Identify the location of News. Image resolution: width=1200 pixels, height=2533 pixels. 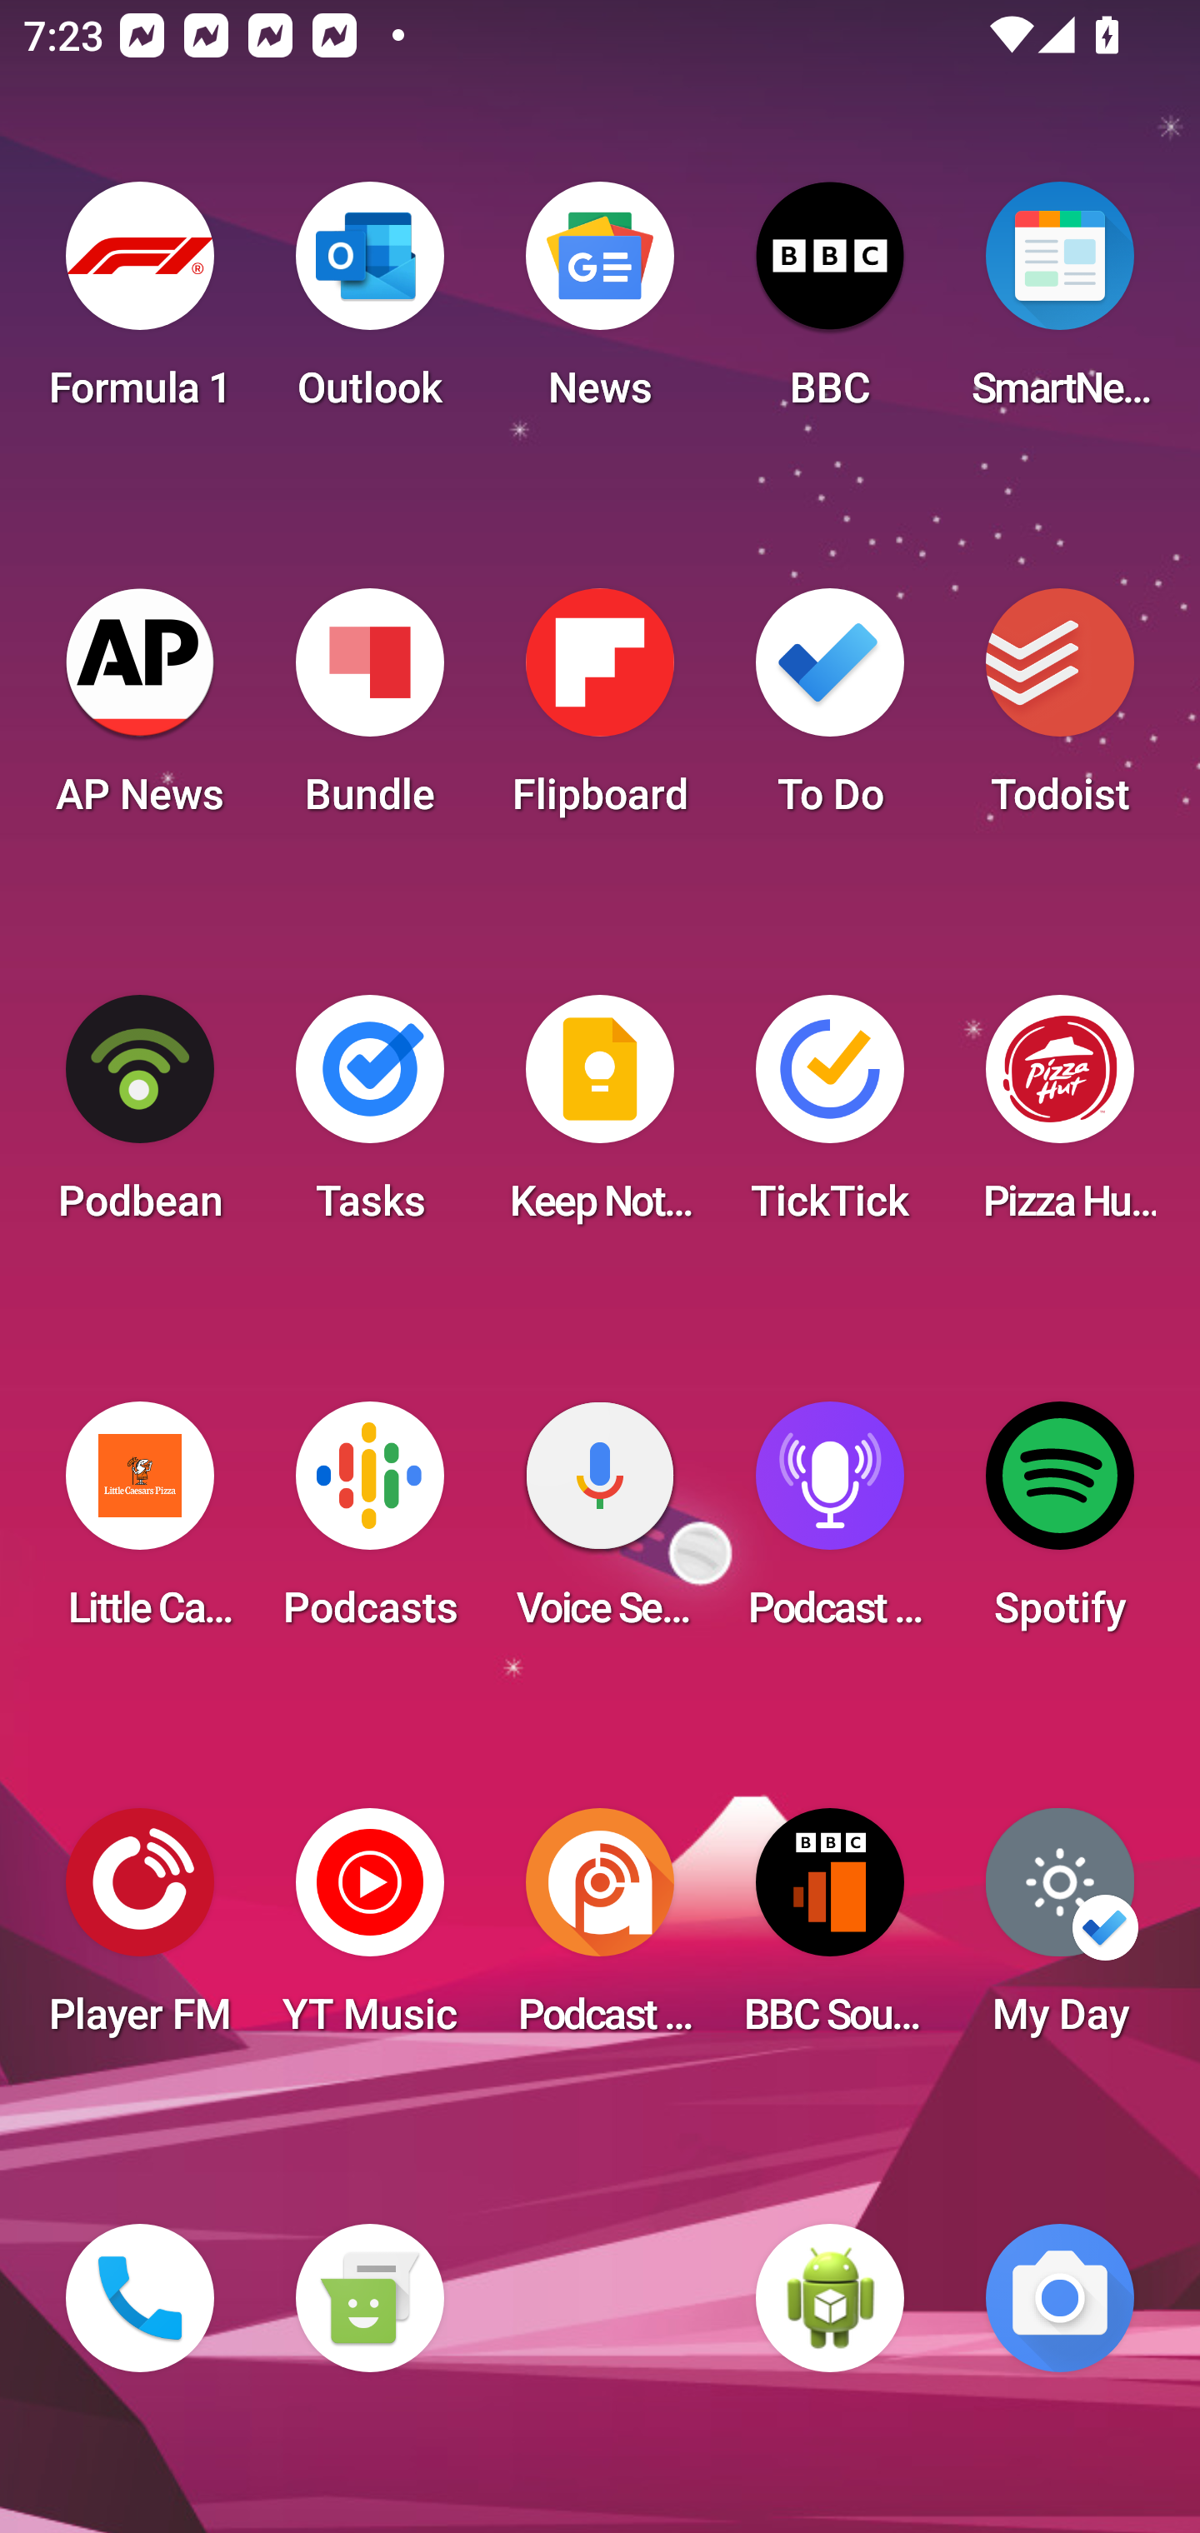
(600, 305).